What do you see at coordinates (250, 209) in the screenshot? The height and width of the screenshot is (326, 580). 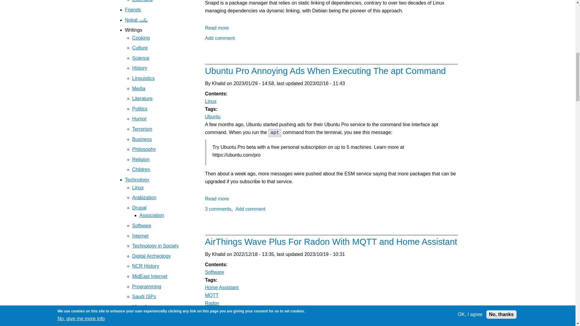 I see `Add a new comment to this page.` at bounding box center [250, 209].